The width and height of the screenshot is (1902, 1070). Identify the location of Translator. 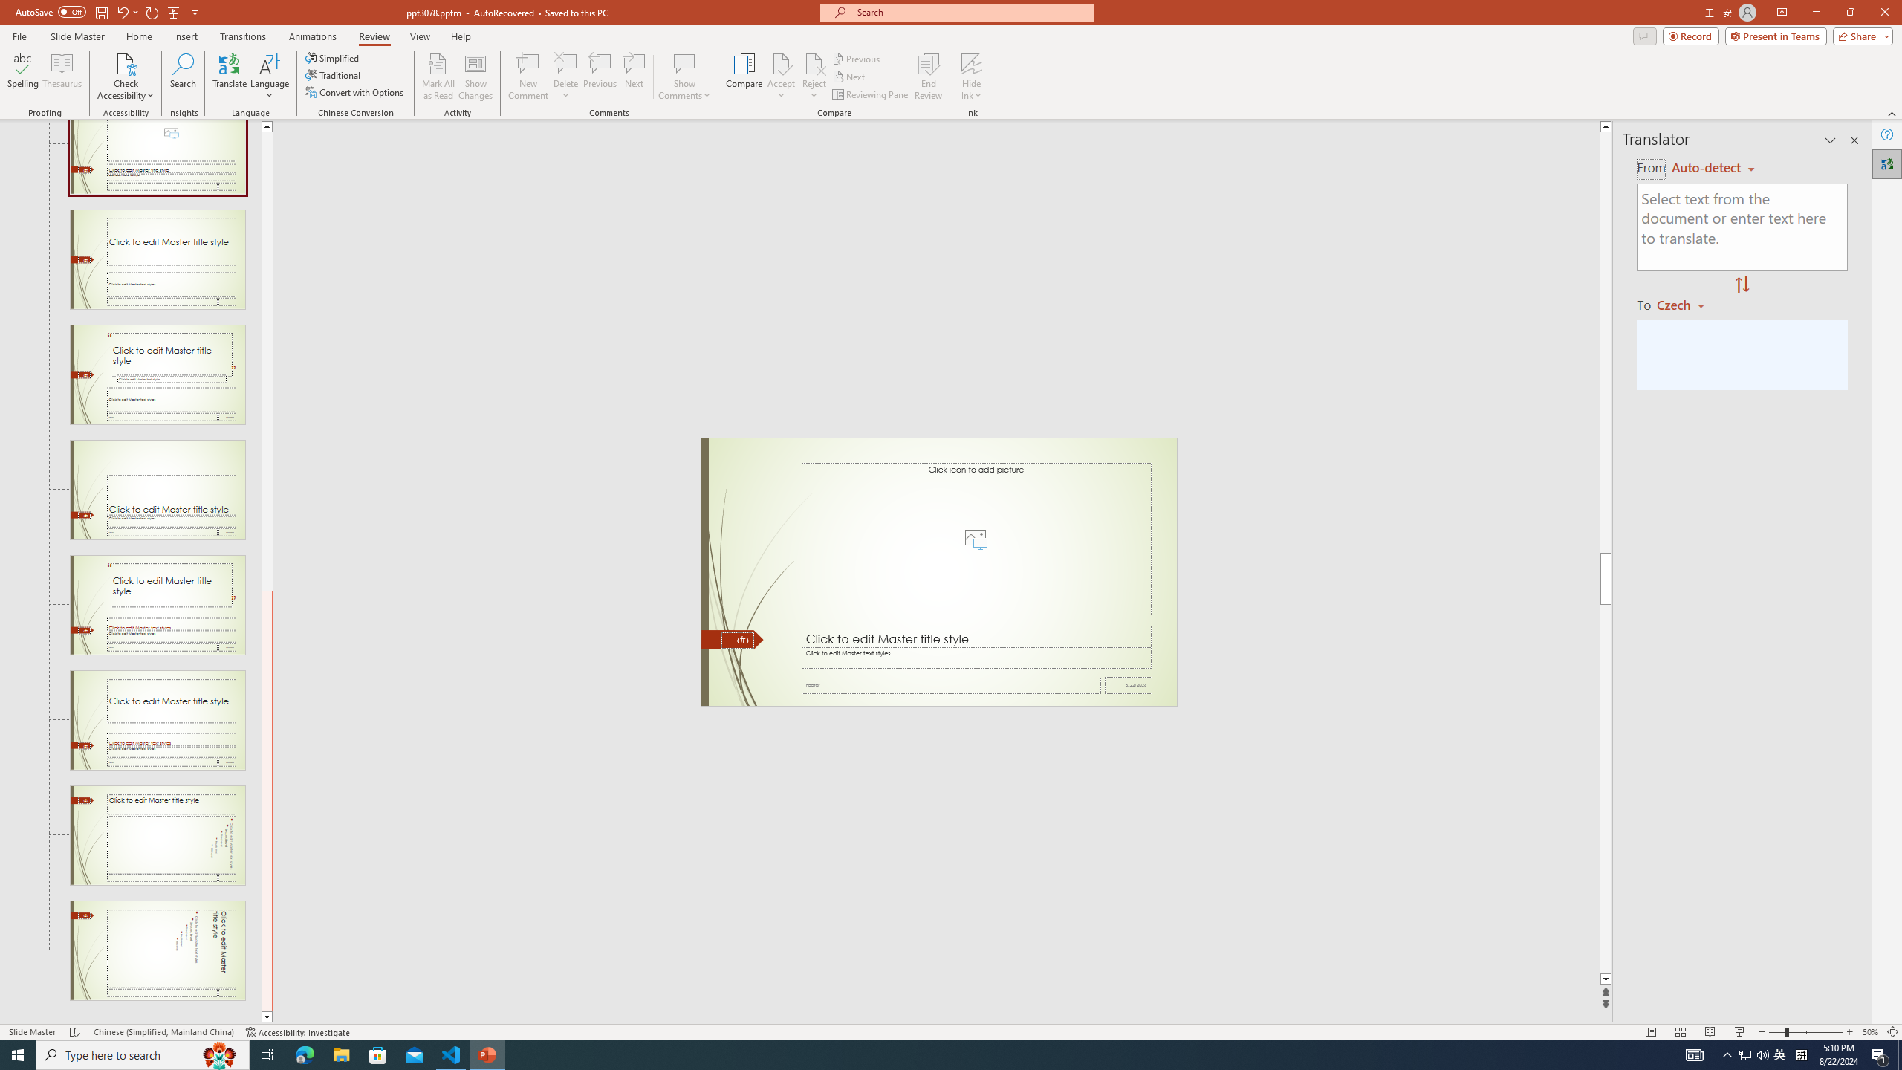
(1887, 163).